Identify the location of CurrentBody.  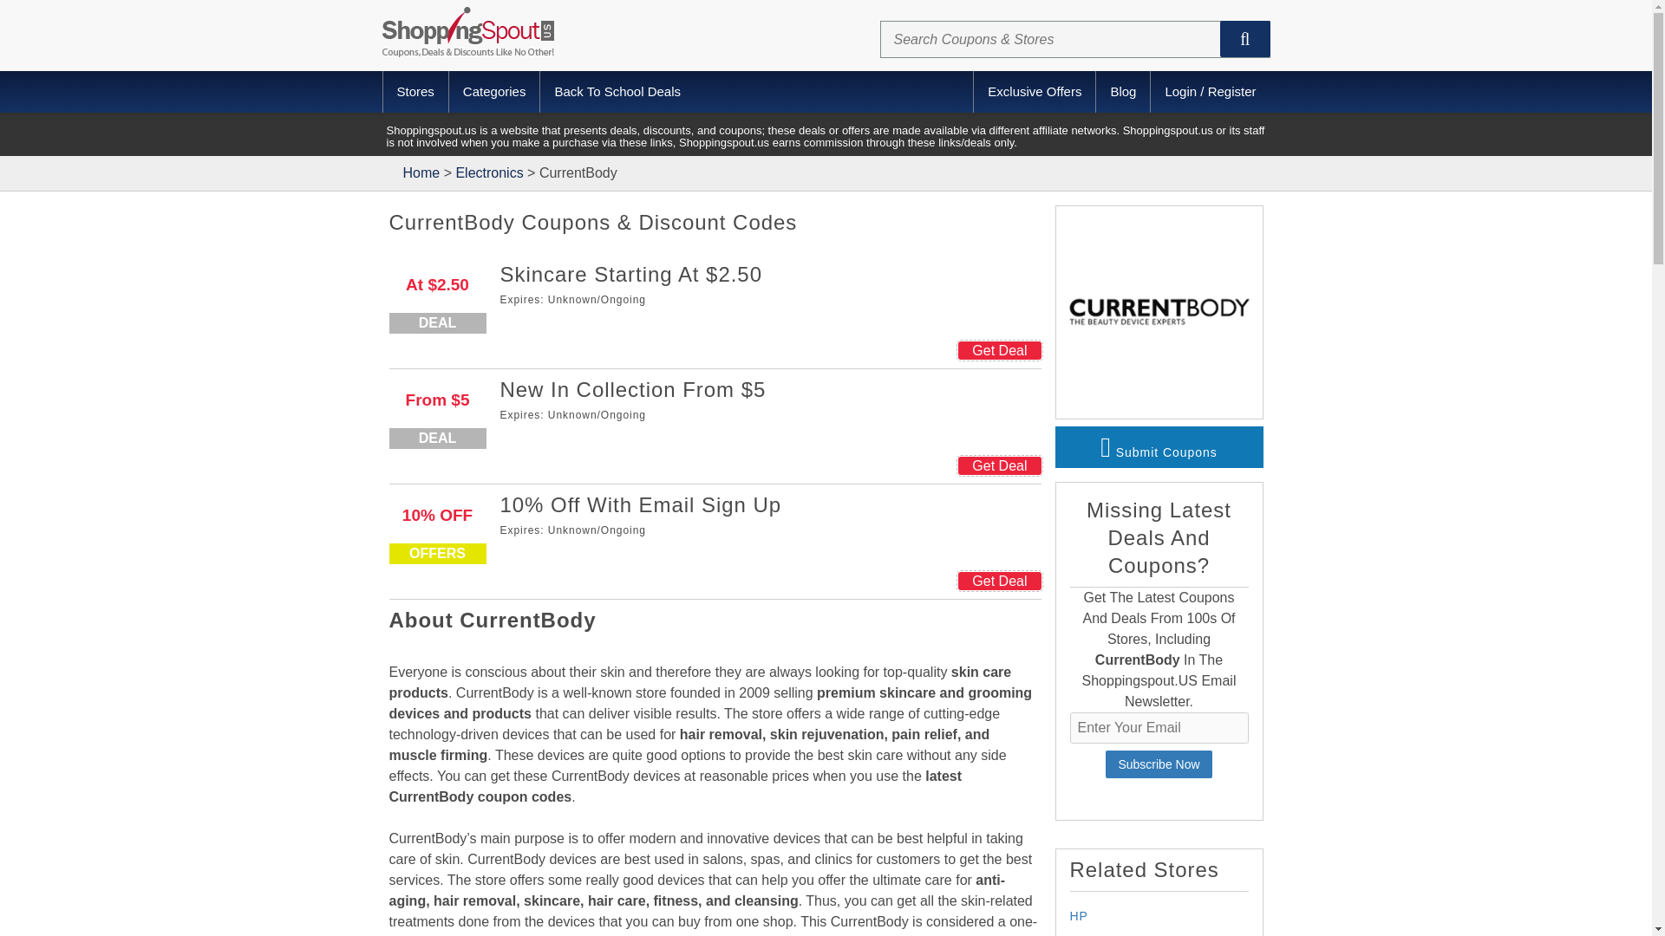
(1159, 309).